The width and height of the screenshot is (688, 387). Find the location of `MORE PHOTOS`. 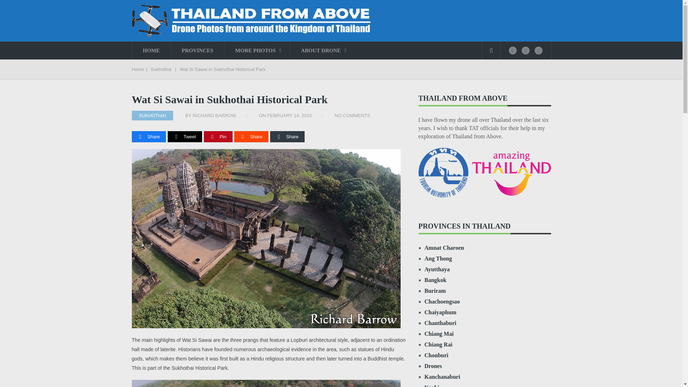

MORE PHOTOS is located at coordinates (257, 50).